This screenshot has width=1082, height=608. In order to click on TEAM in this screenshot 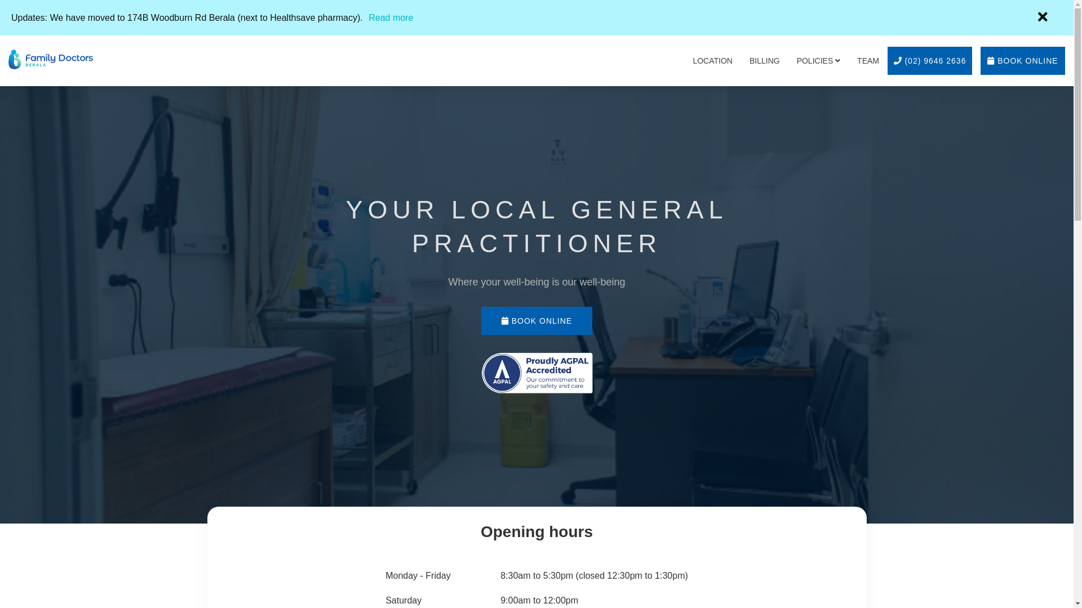, I will do `click(868, 61)`.